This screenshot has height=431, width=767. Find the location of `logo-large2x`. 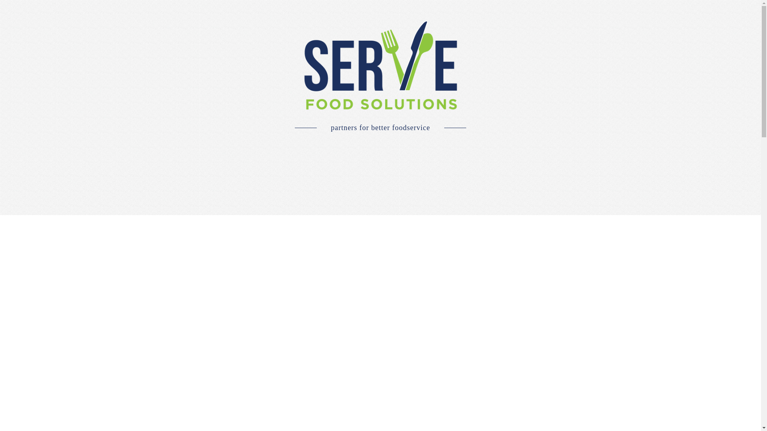

logo-large2x is located at coordinates (380, 65).